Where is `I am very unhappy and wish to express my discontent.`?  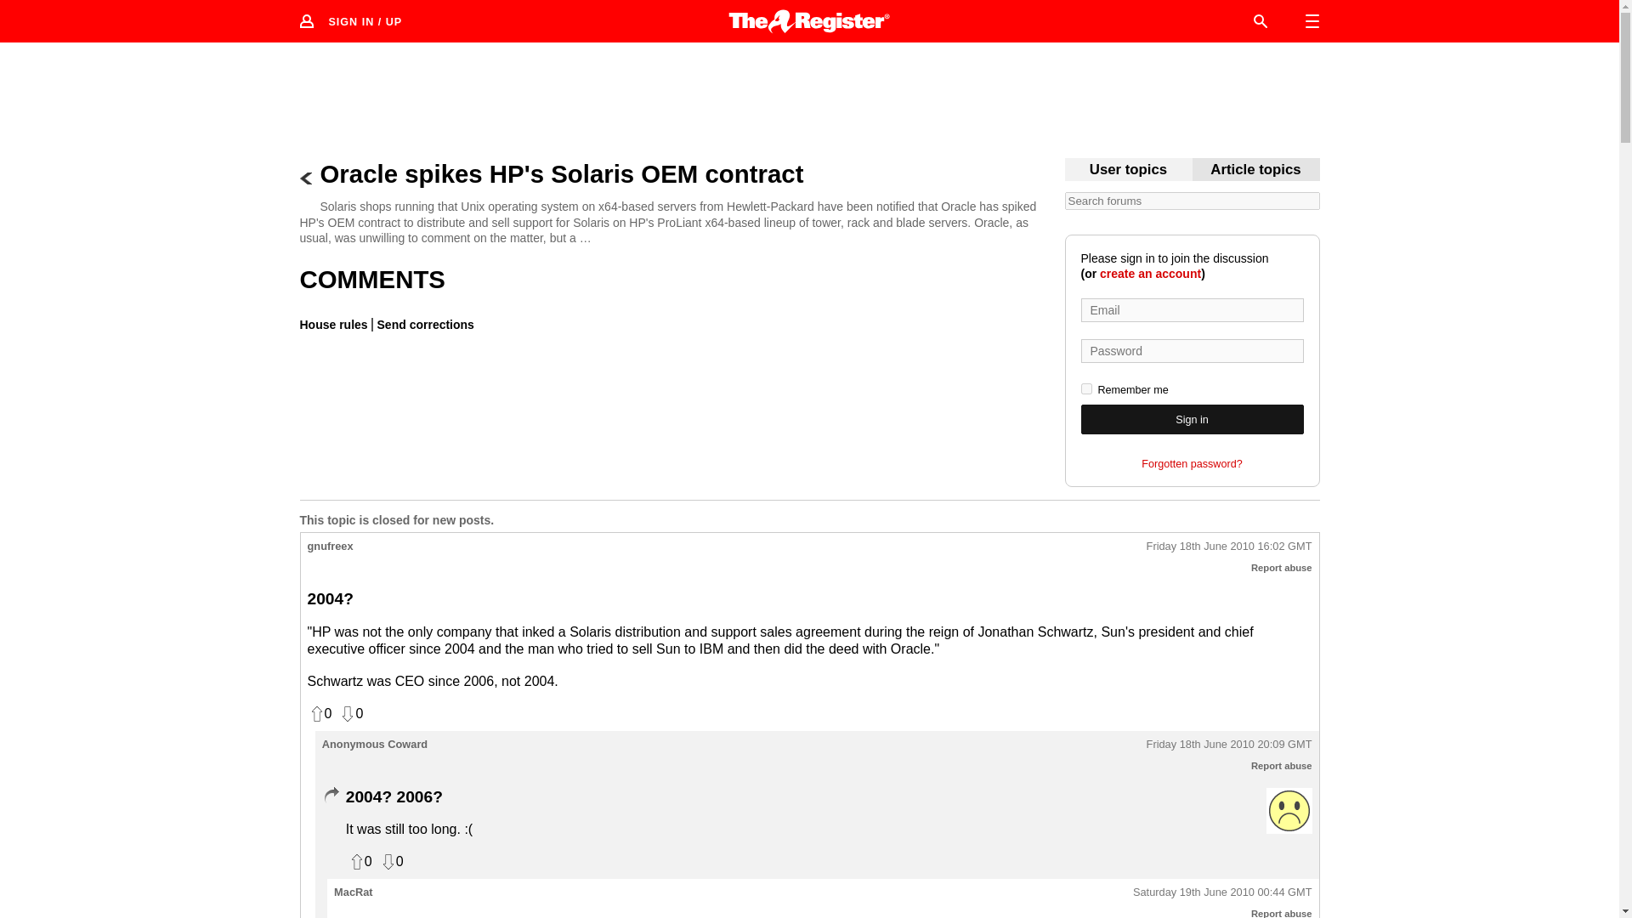
I am very unhappy and wish to express my discontent. is located at coordinates (1289, 810).